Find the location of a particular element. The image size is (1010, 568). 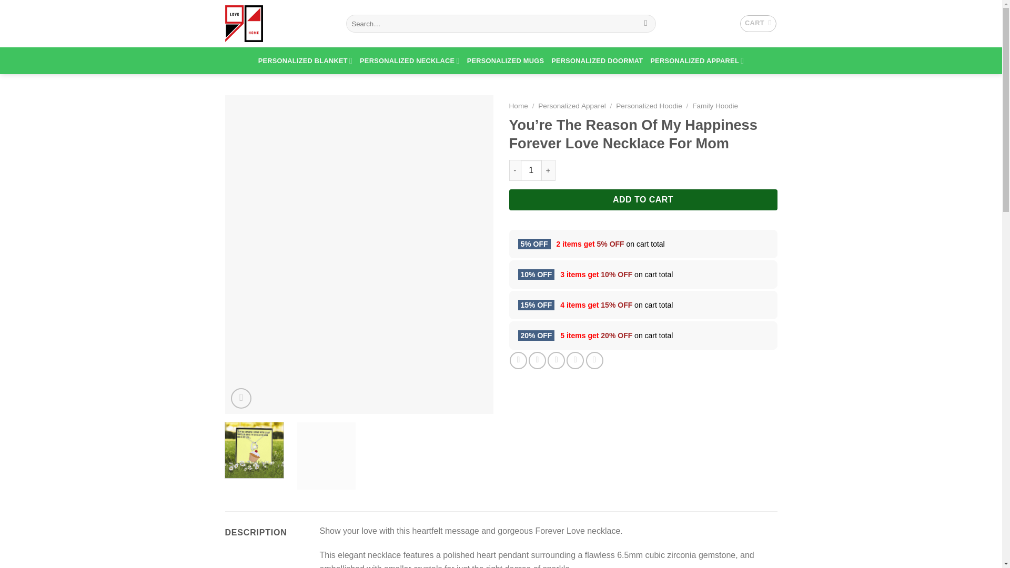

90 LoveHome is located at coordinates (278, 23).